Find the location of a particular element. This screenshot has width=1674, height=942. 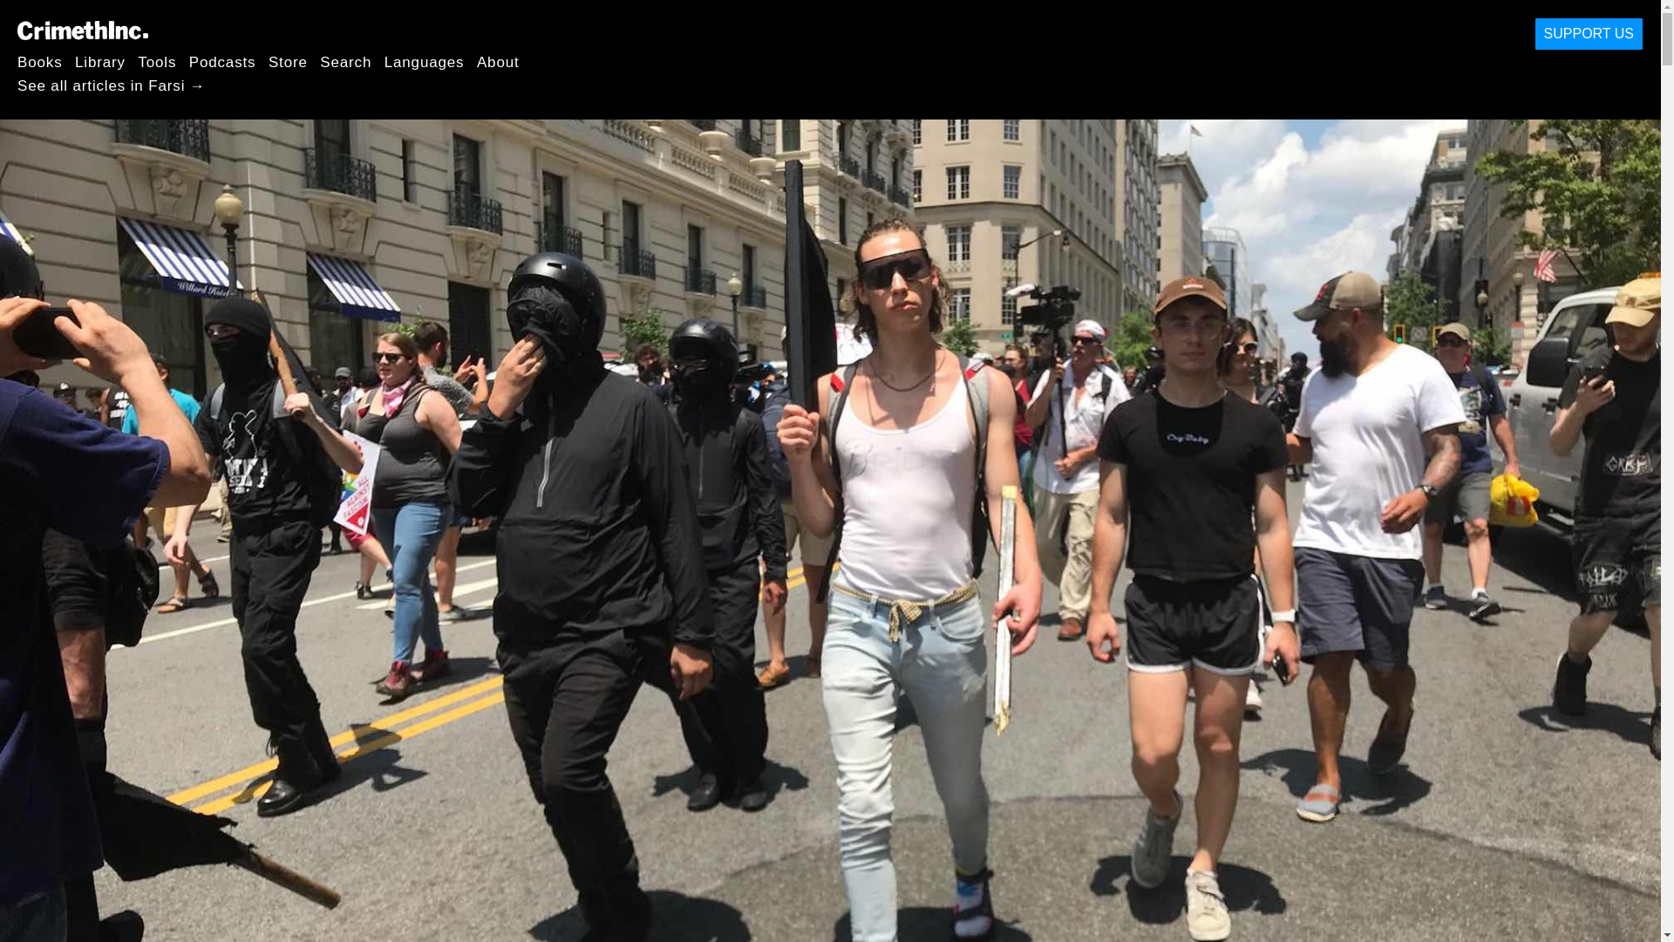

Podcasts is located at coordinates (221, 61).